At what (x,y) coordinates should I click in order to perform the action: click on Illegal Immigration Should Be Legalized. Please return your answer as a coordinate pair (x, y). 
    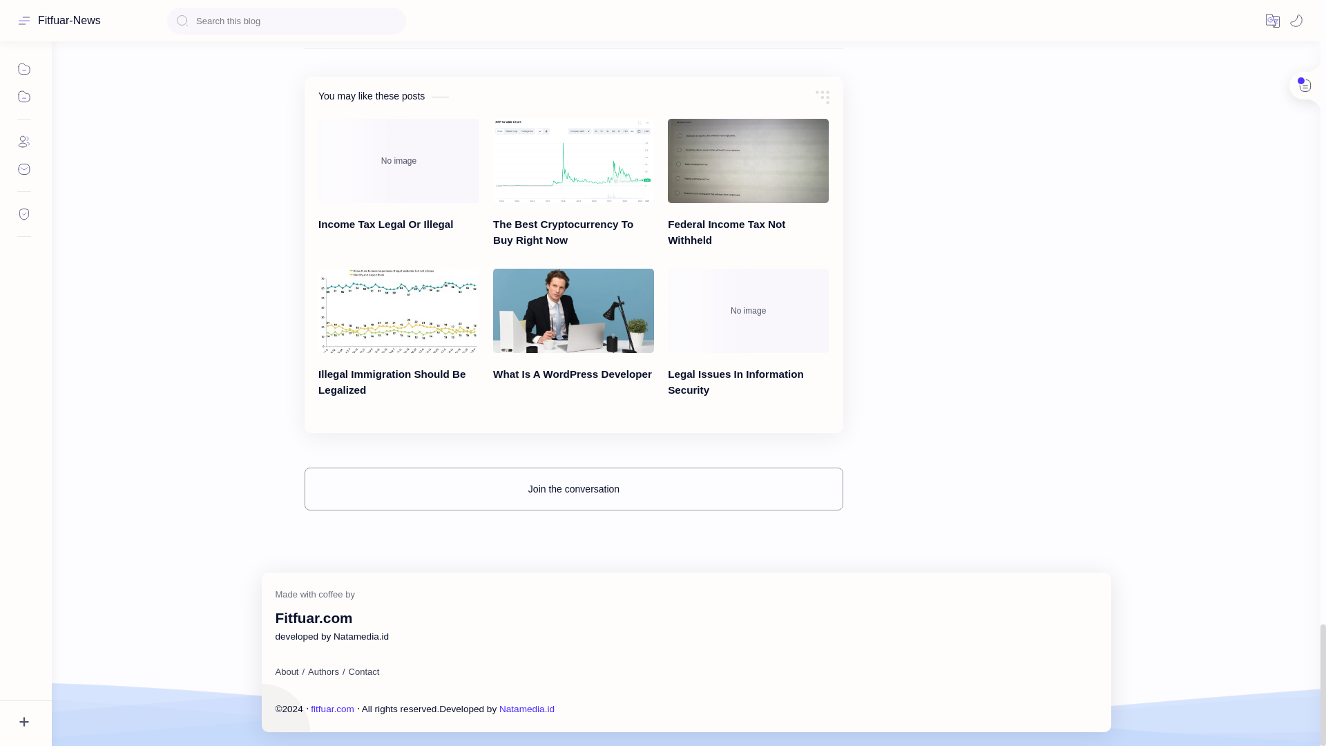
    Looking at the image, I should click on (398, 310).